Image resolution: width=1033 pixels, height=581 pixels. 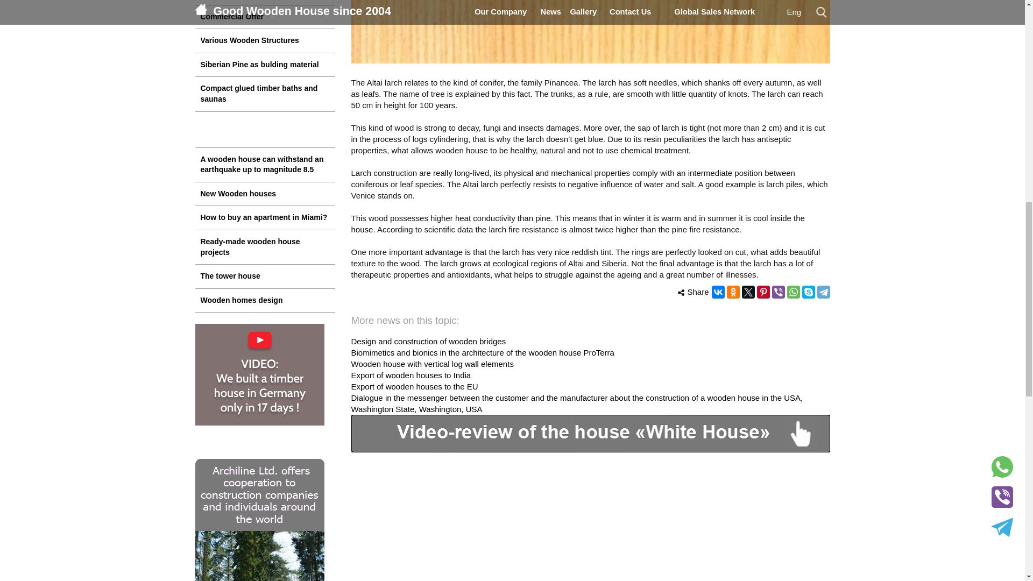 I want to click on Pinterest, so click(x=763, y=292).